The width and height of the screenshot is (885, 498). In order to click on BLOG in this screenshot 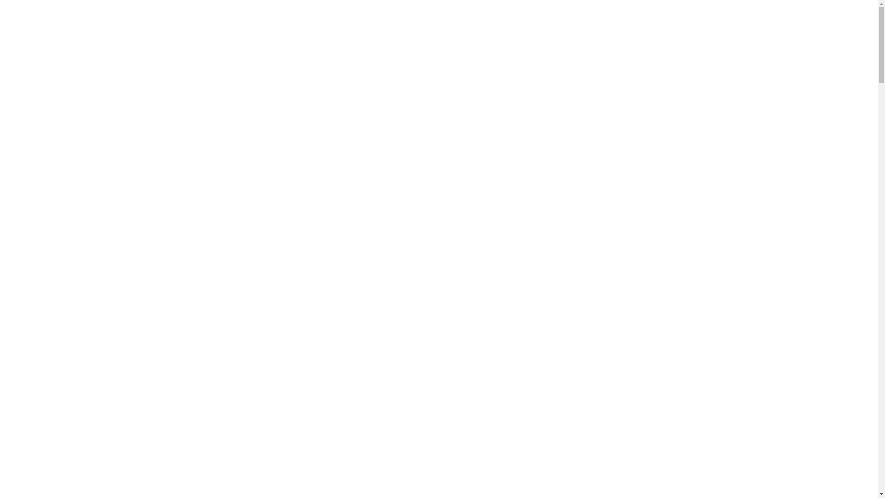, I will do `click(788, 23)`.